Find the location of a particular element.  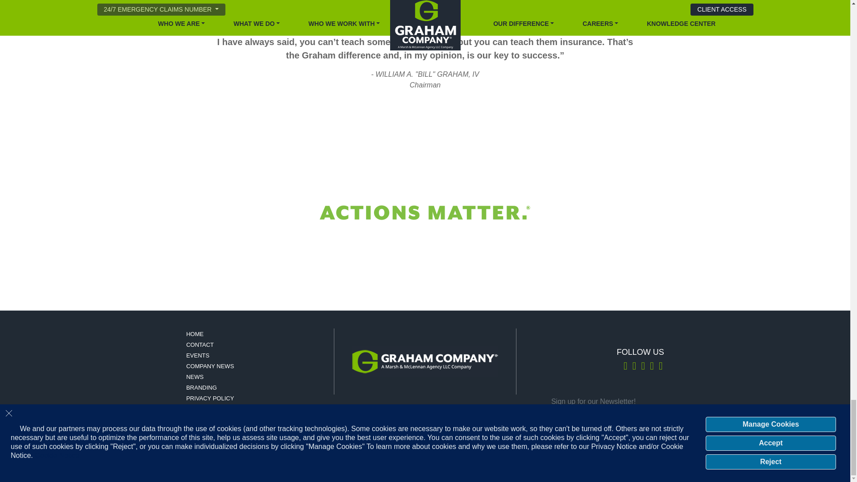

Twitter is located at coordinates (625, 367).